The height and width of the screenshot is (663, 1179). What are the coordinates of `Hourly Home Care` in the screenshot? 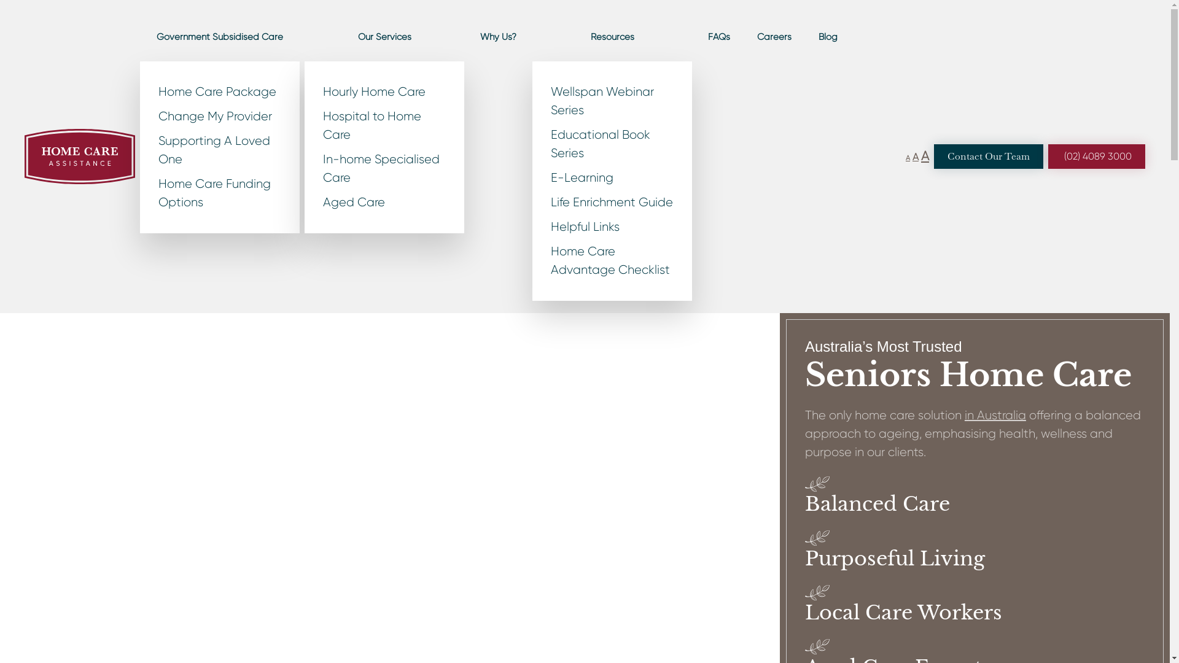 It's located at (384, 92).